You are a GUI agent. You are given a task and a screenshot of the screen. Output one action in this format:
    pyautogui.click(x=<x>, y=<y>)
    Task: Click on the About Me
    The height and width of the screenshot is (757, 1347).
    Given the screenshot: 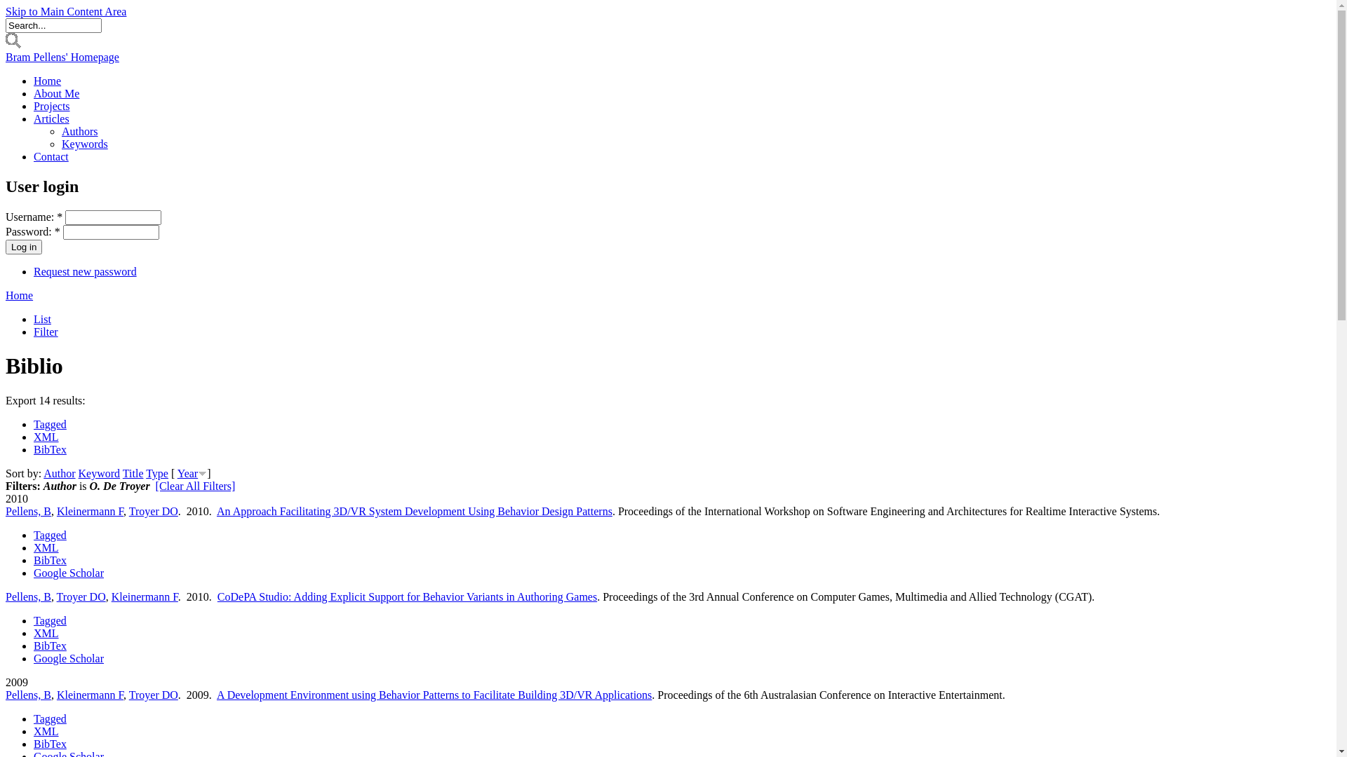 What is the action you would take?
    pyautogui.click(x=56, y=94)
    